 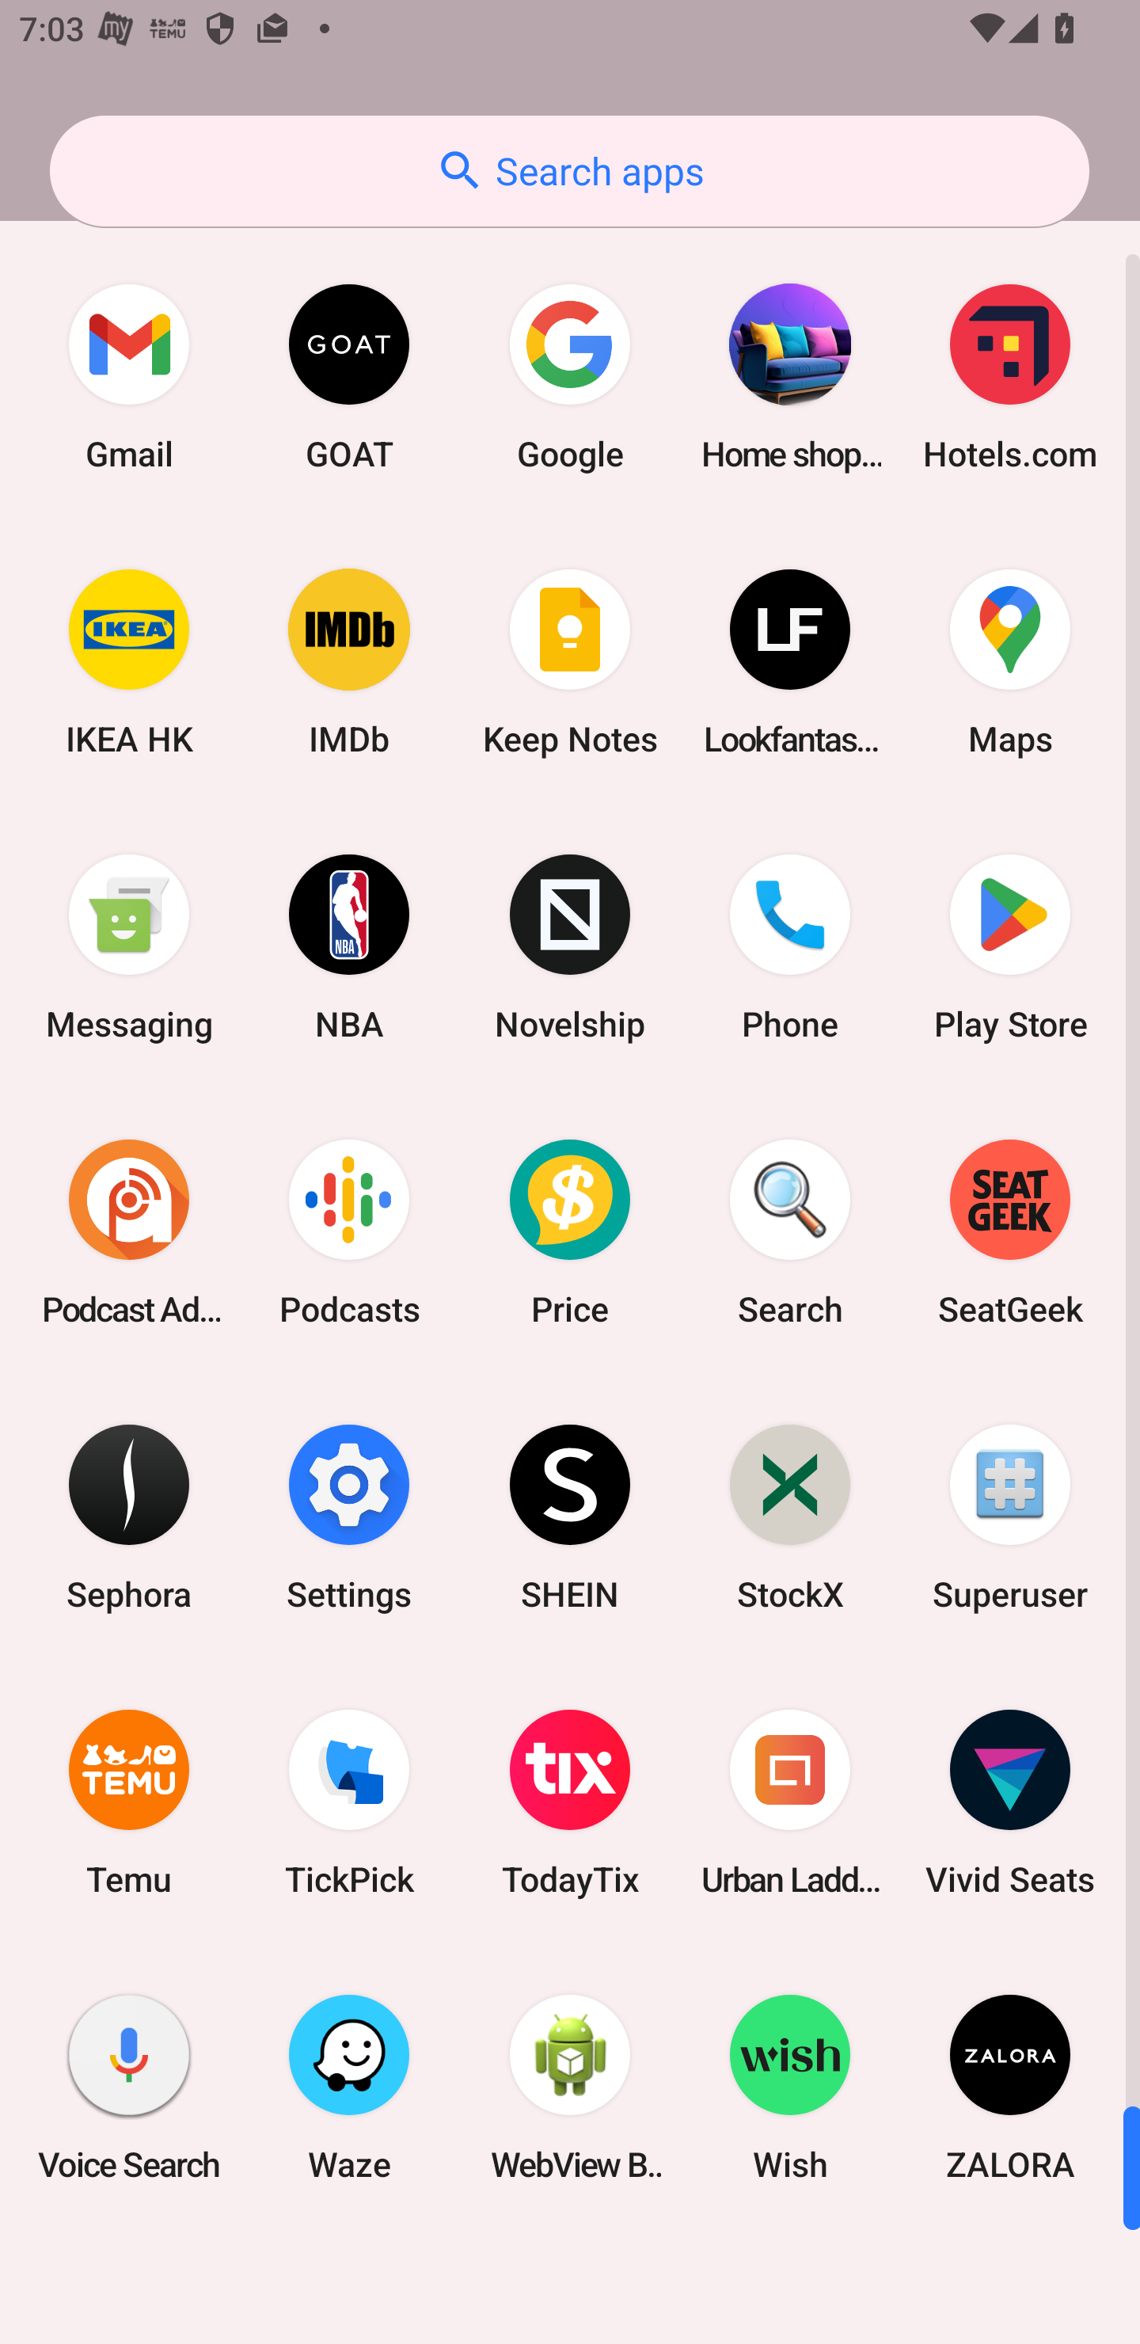 What do you see at coordinates (349, 662) in the screenshot?
I see `IMDb` at bounding box center [349, 662].